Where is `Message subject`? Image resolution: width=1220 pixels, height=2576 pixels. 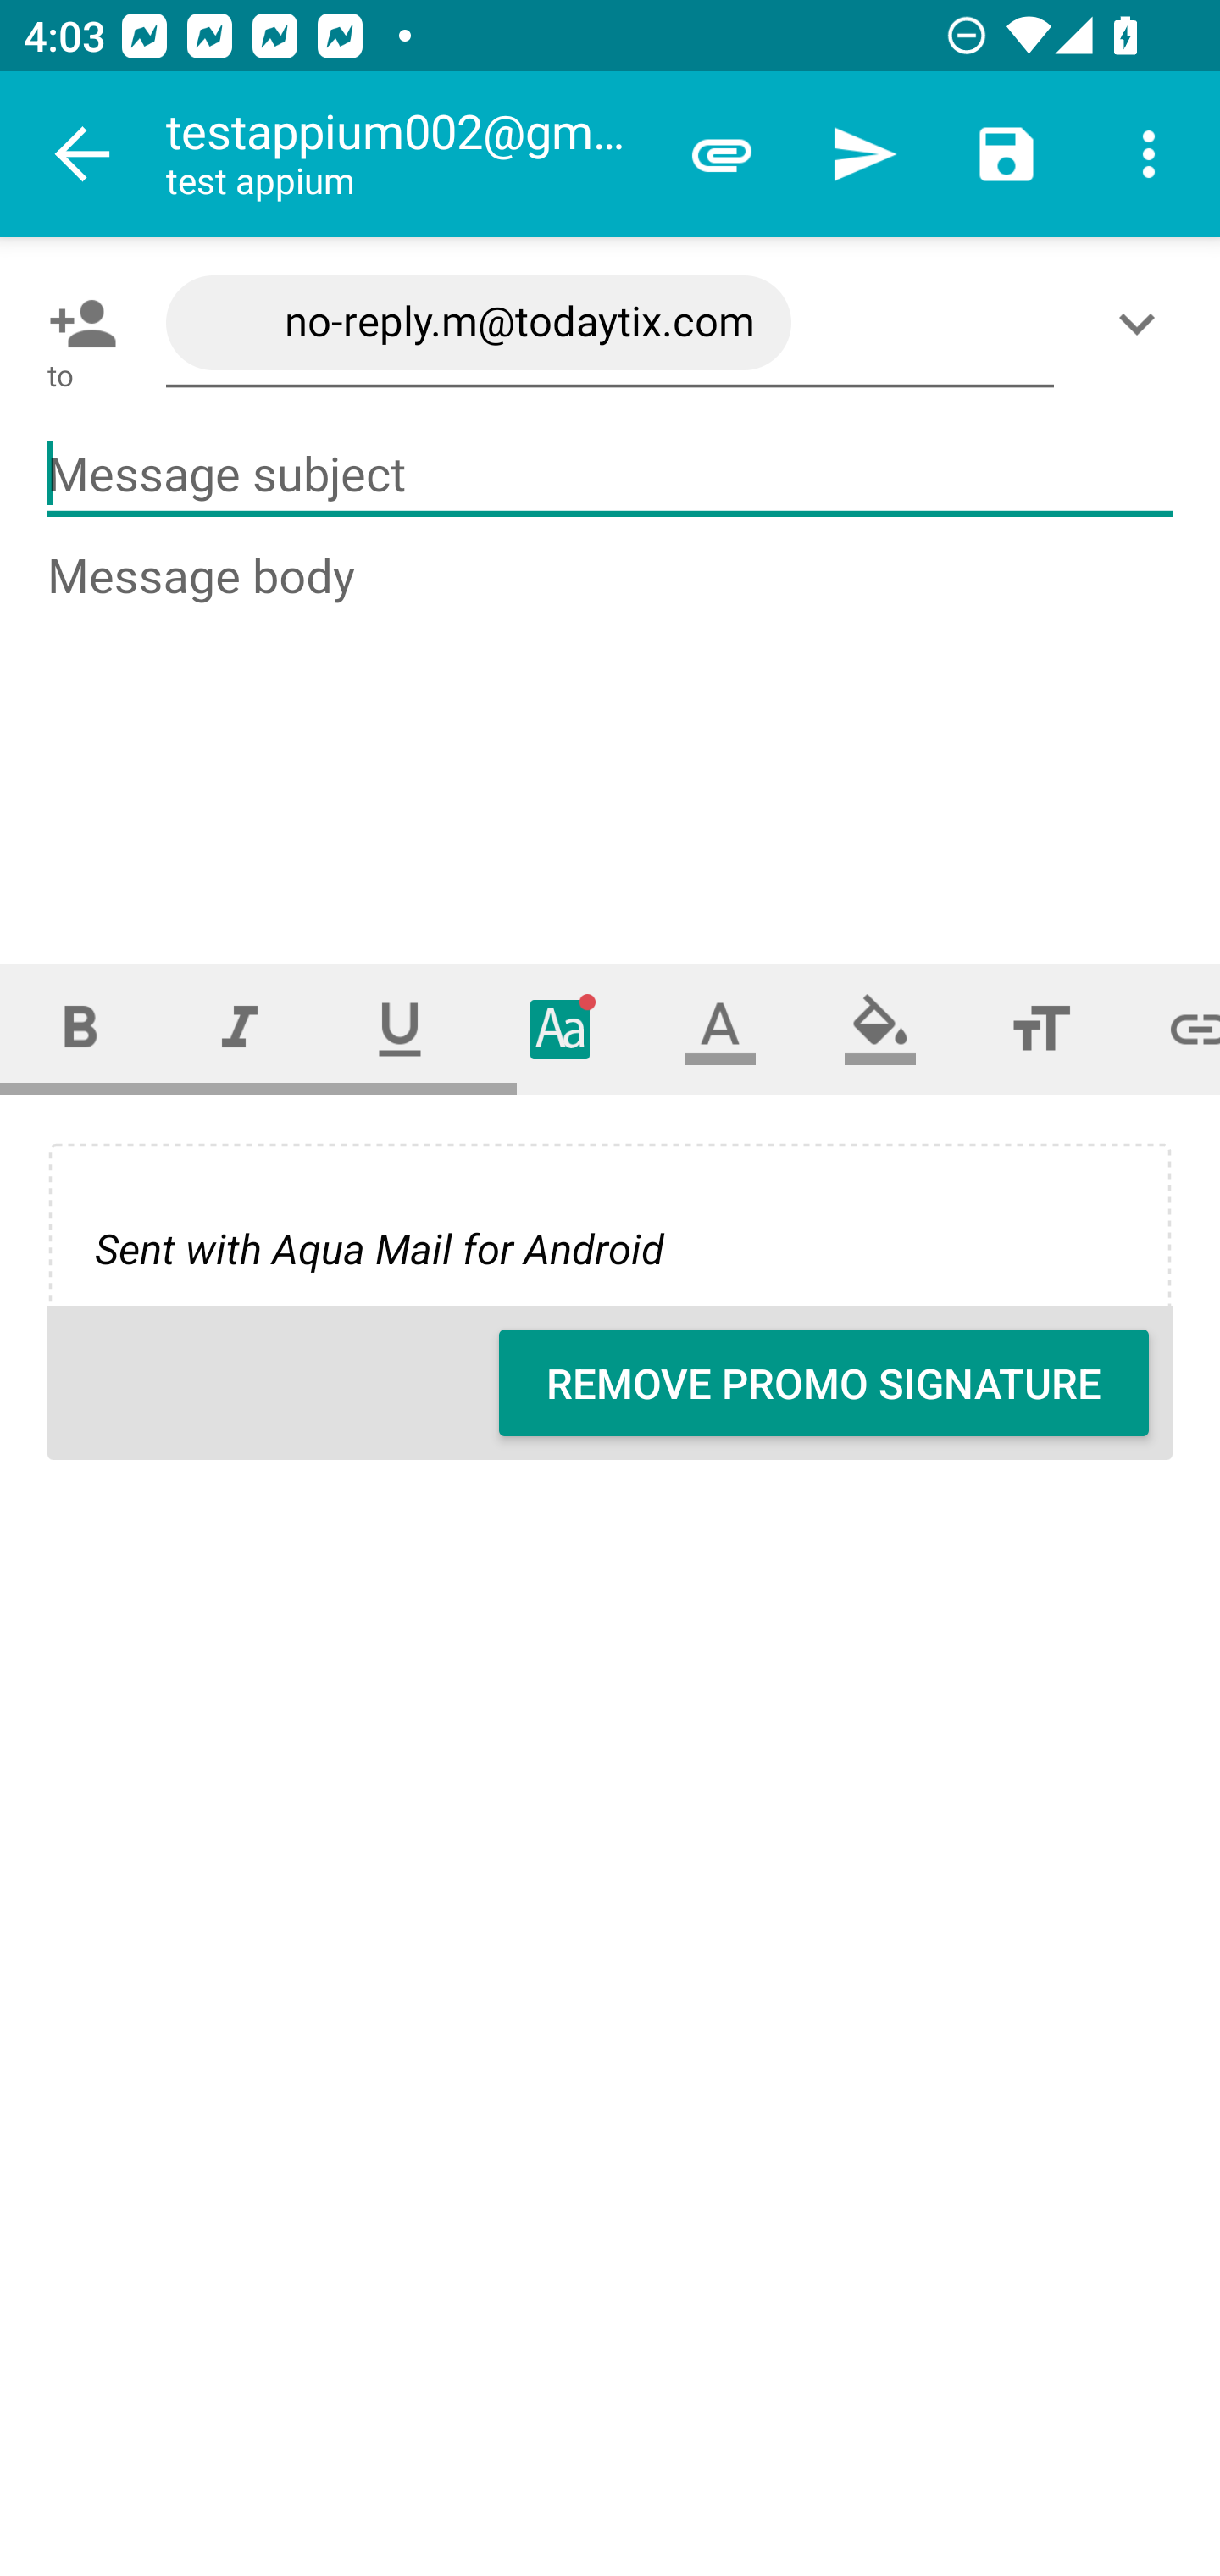
Message subject is located at coordinates (610, 475).